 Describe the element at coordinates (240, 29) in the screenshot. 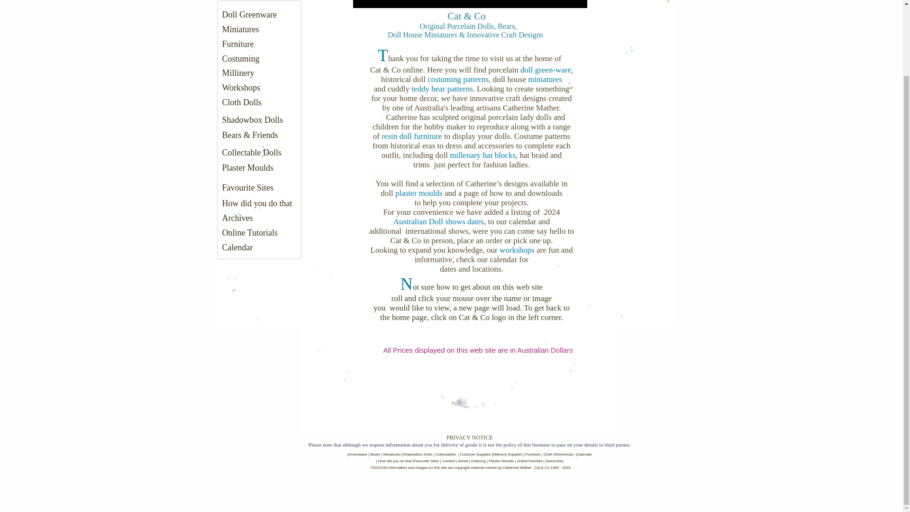

I see `Miniatures` at that location.